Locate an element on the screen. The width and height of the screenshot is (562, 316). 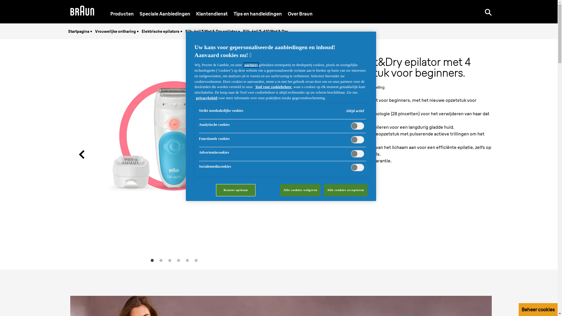
4 is located at coordinates (179, 261).